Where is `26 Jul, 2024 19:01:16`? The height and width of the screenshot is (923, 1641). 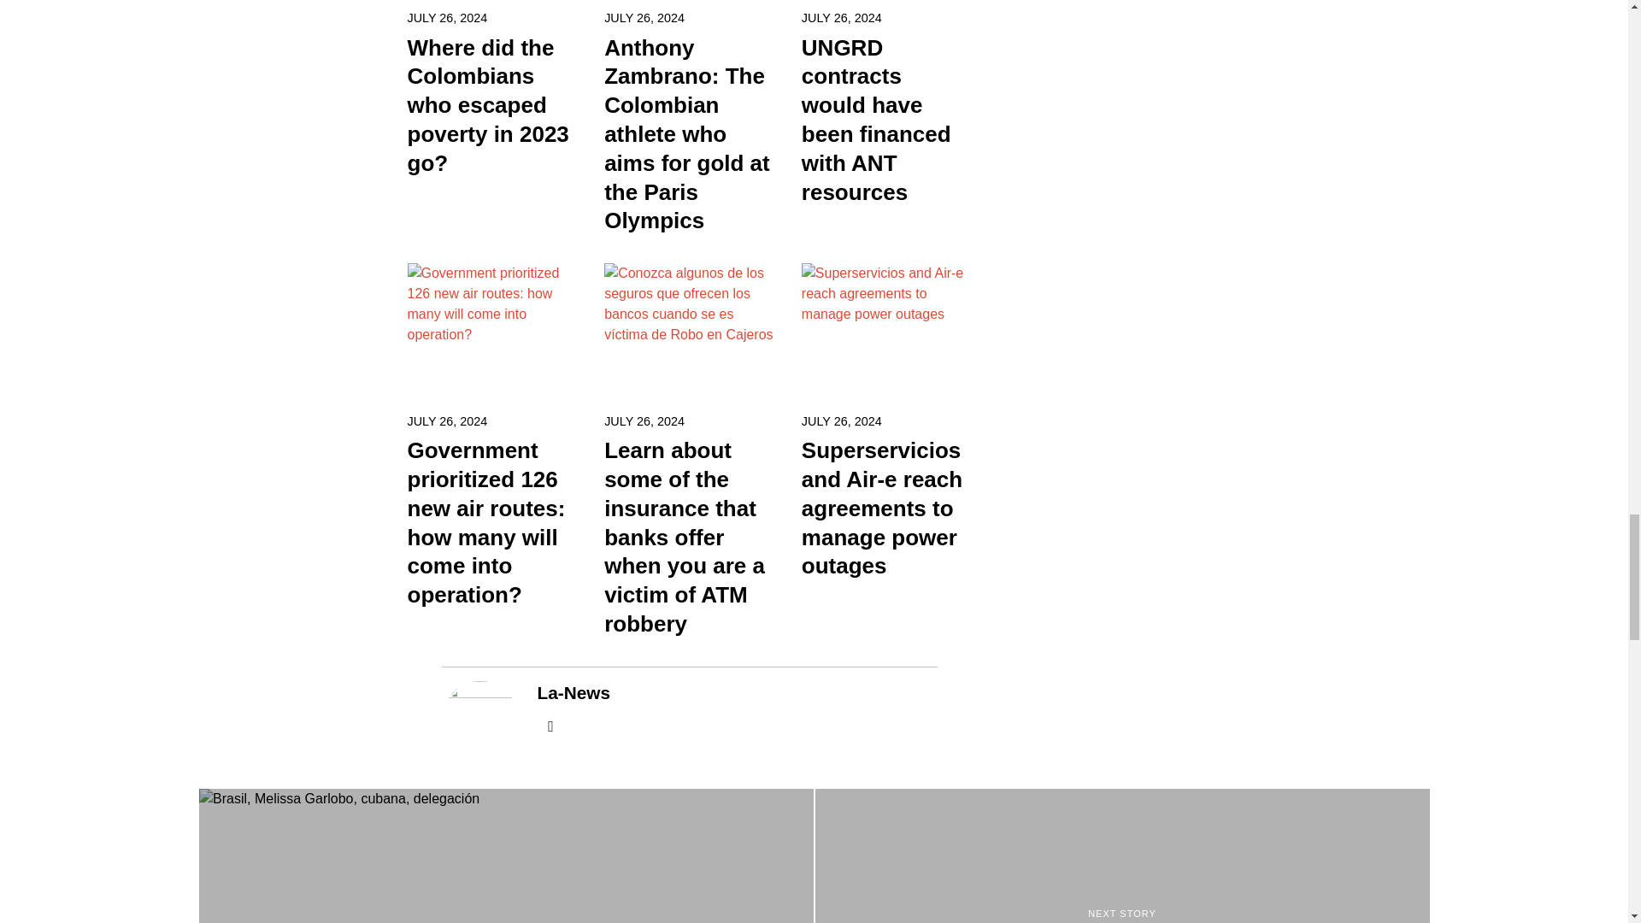
26 Jul, 2024 19:01:16 is located at coordinates (644, 420).